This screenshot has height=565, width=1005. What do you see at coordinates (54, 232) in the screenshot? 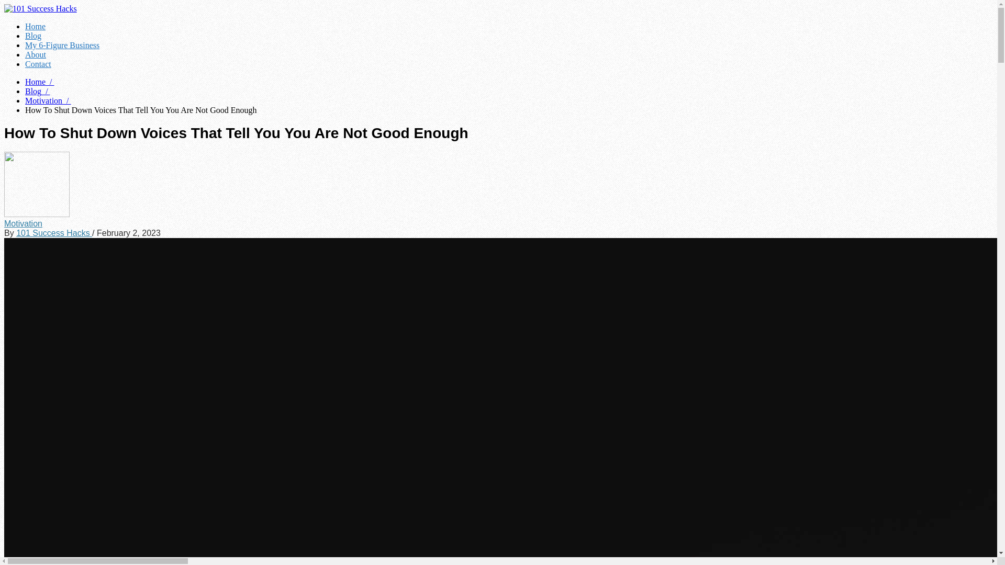
I see `101 Success Hacks` at bounding box center [54, 232].